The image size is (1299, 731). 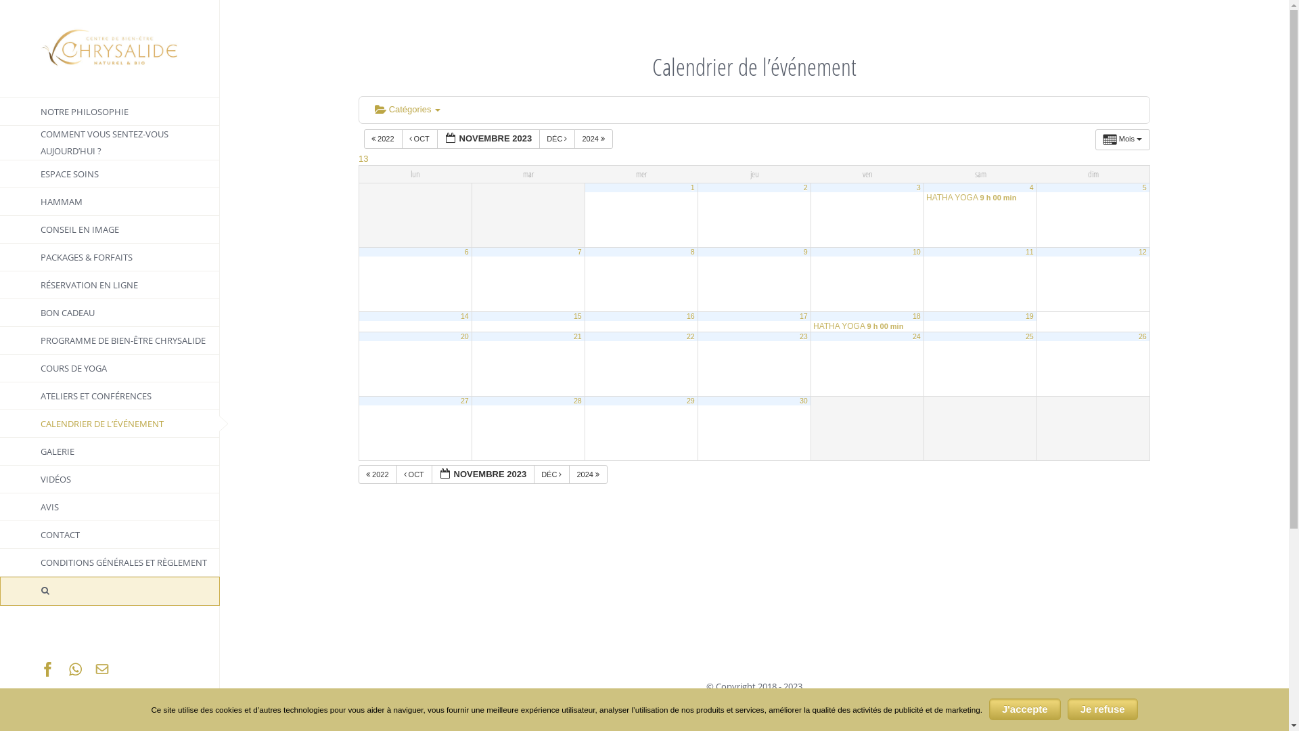 I want to click on 15, so click(x=578, y=315).